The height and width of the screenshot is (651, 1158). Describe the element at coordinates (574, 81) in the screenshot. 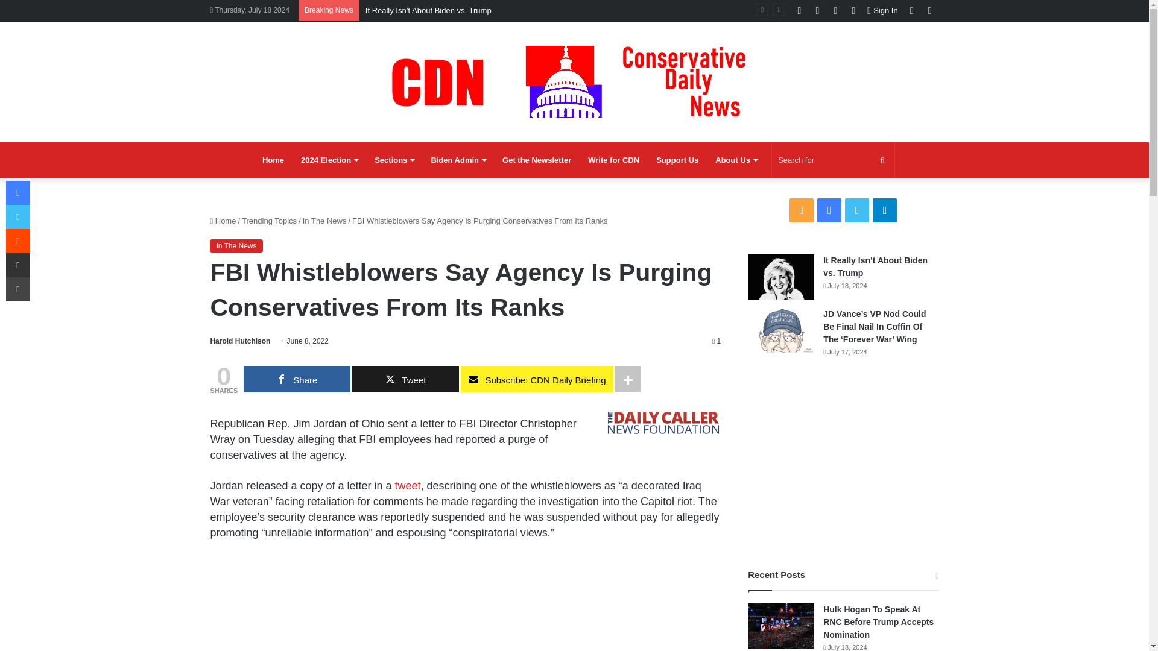

I see `Conservative Daily News` at that location.